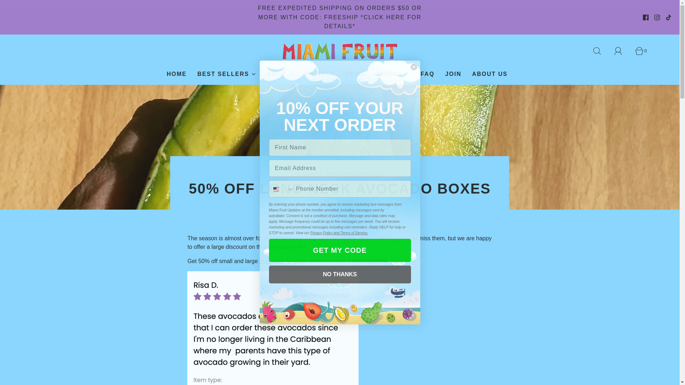 The image size is (685, 385). I want to click on INSTAGRAM ICON, so click(657, 17).